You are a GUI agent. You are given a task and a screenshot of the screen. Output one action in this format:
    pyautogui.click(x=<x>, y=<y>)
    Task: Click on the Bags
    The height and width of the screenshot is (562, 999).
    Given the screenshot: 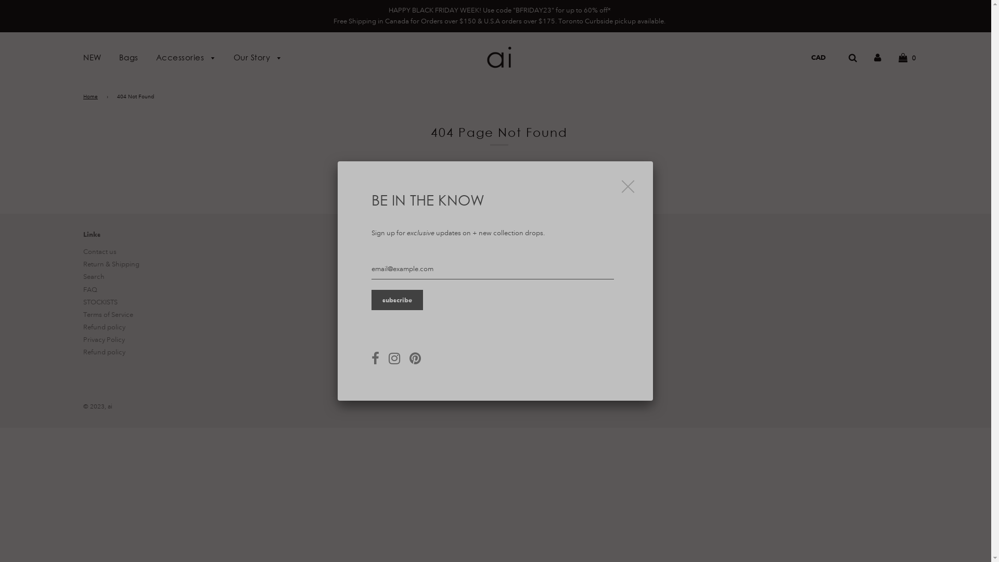 What is the action you would take?
    pyautogui.click(x=129, y=57)
    